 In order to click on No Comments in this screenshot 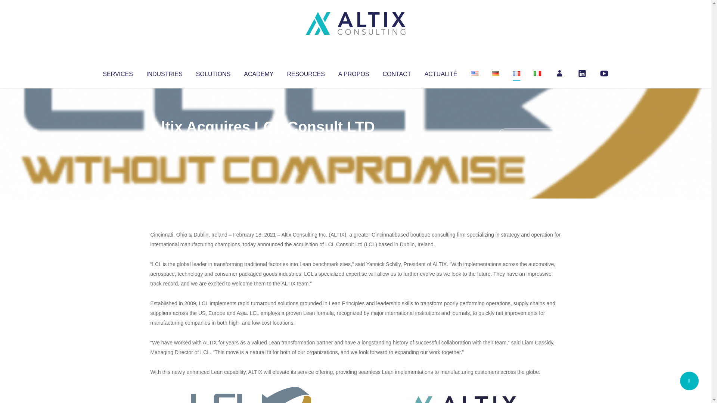, I will do `click(529, 137)`.